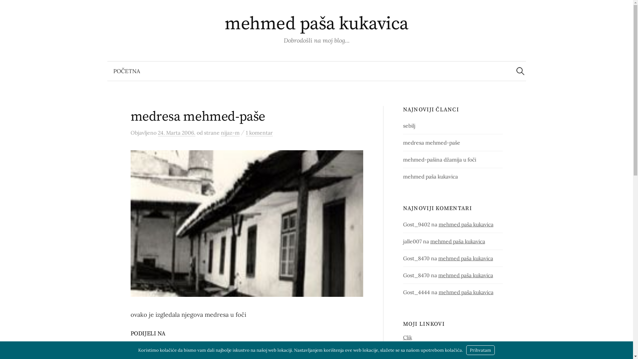 This screenshot has width=638, height=359. I want to click on sebilj, so click(409, 126).